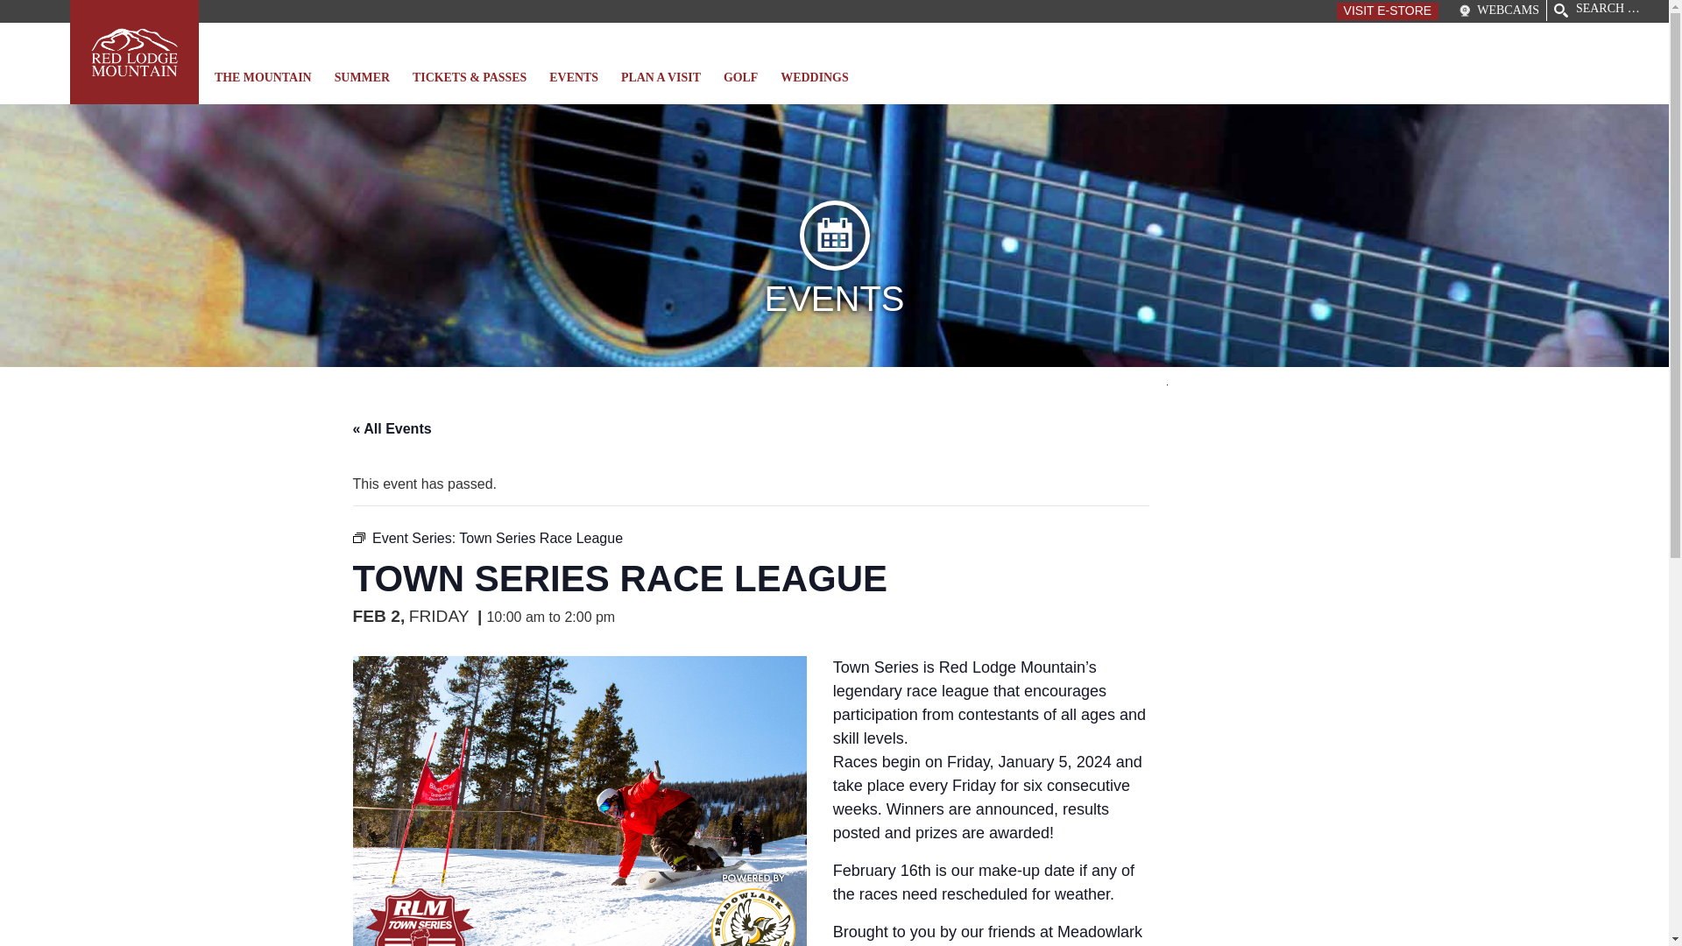  I want to click on Search for:, so click(1608, 9).